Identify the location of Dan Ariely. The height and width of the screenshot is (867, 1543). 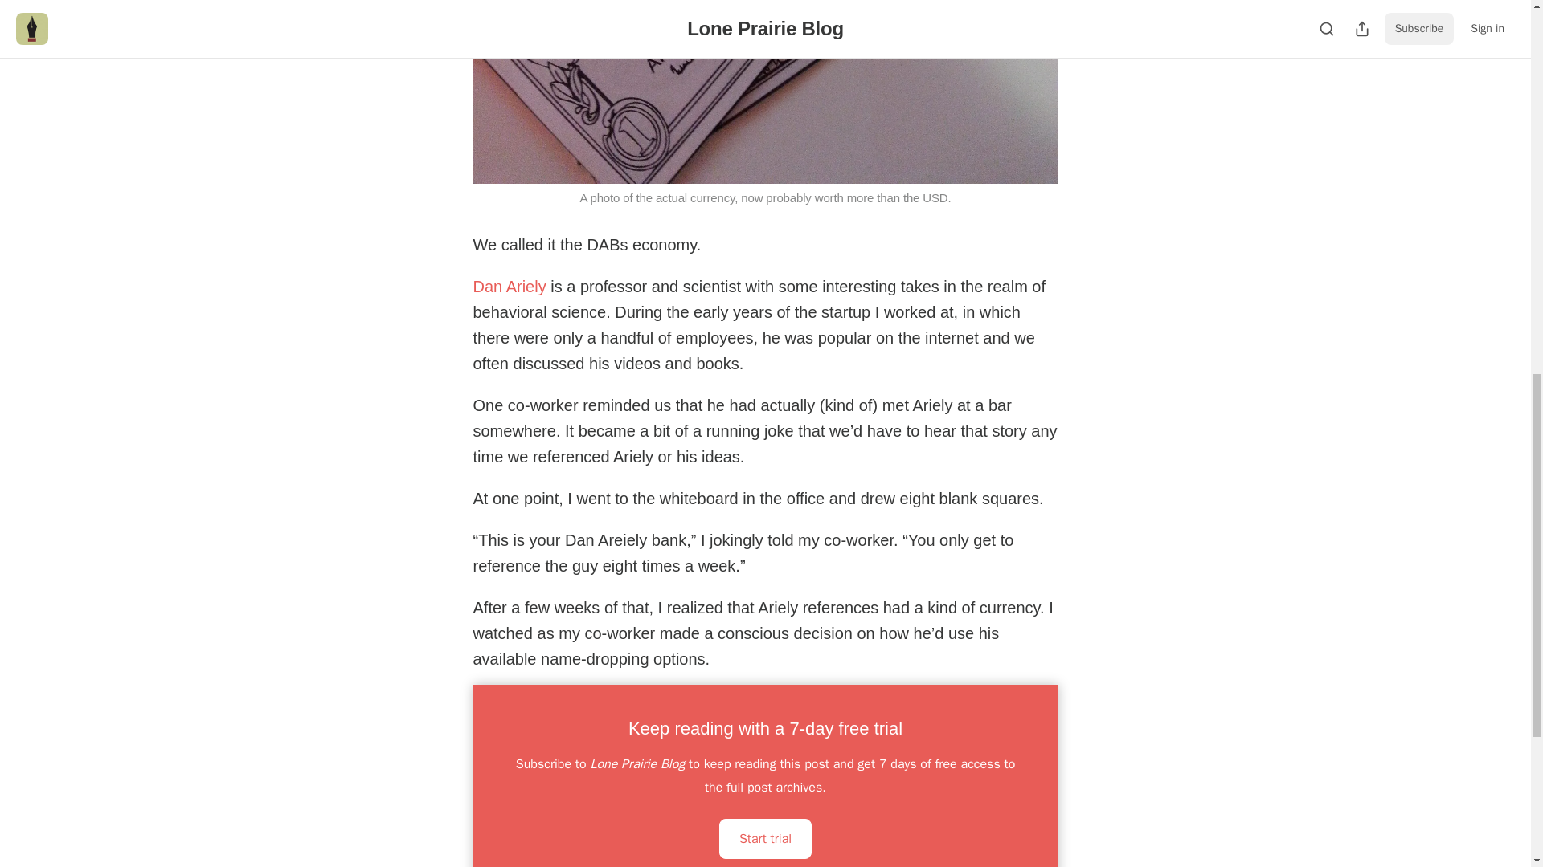
(509, 286).